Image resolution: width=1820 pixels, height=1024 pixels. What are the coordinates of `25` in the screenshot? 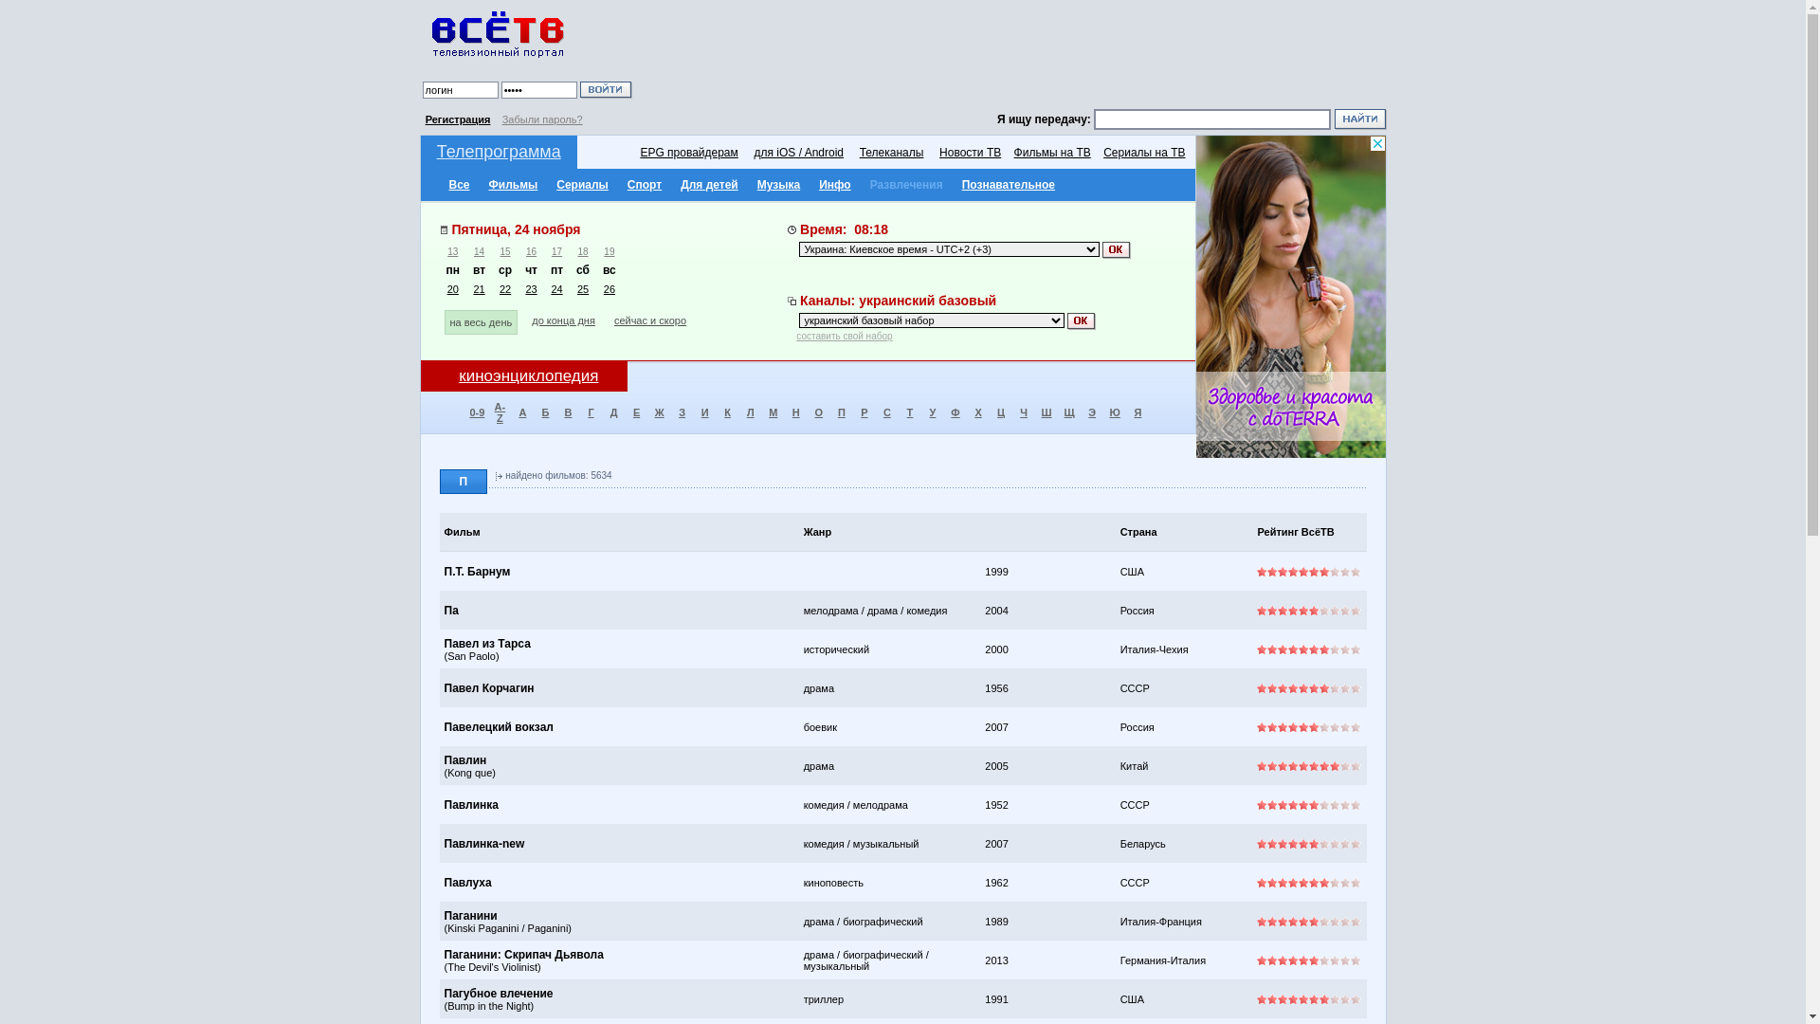 It's located at (583, 289).